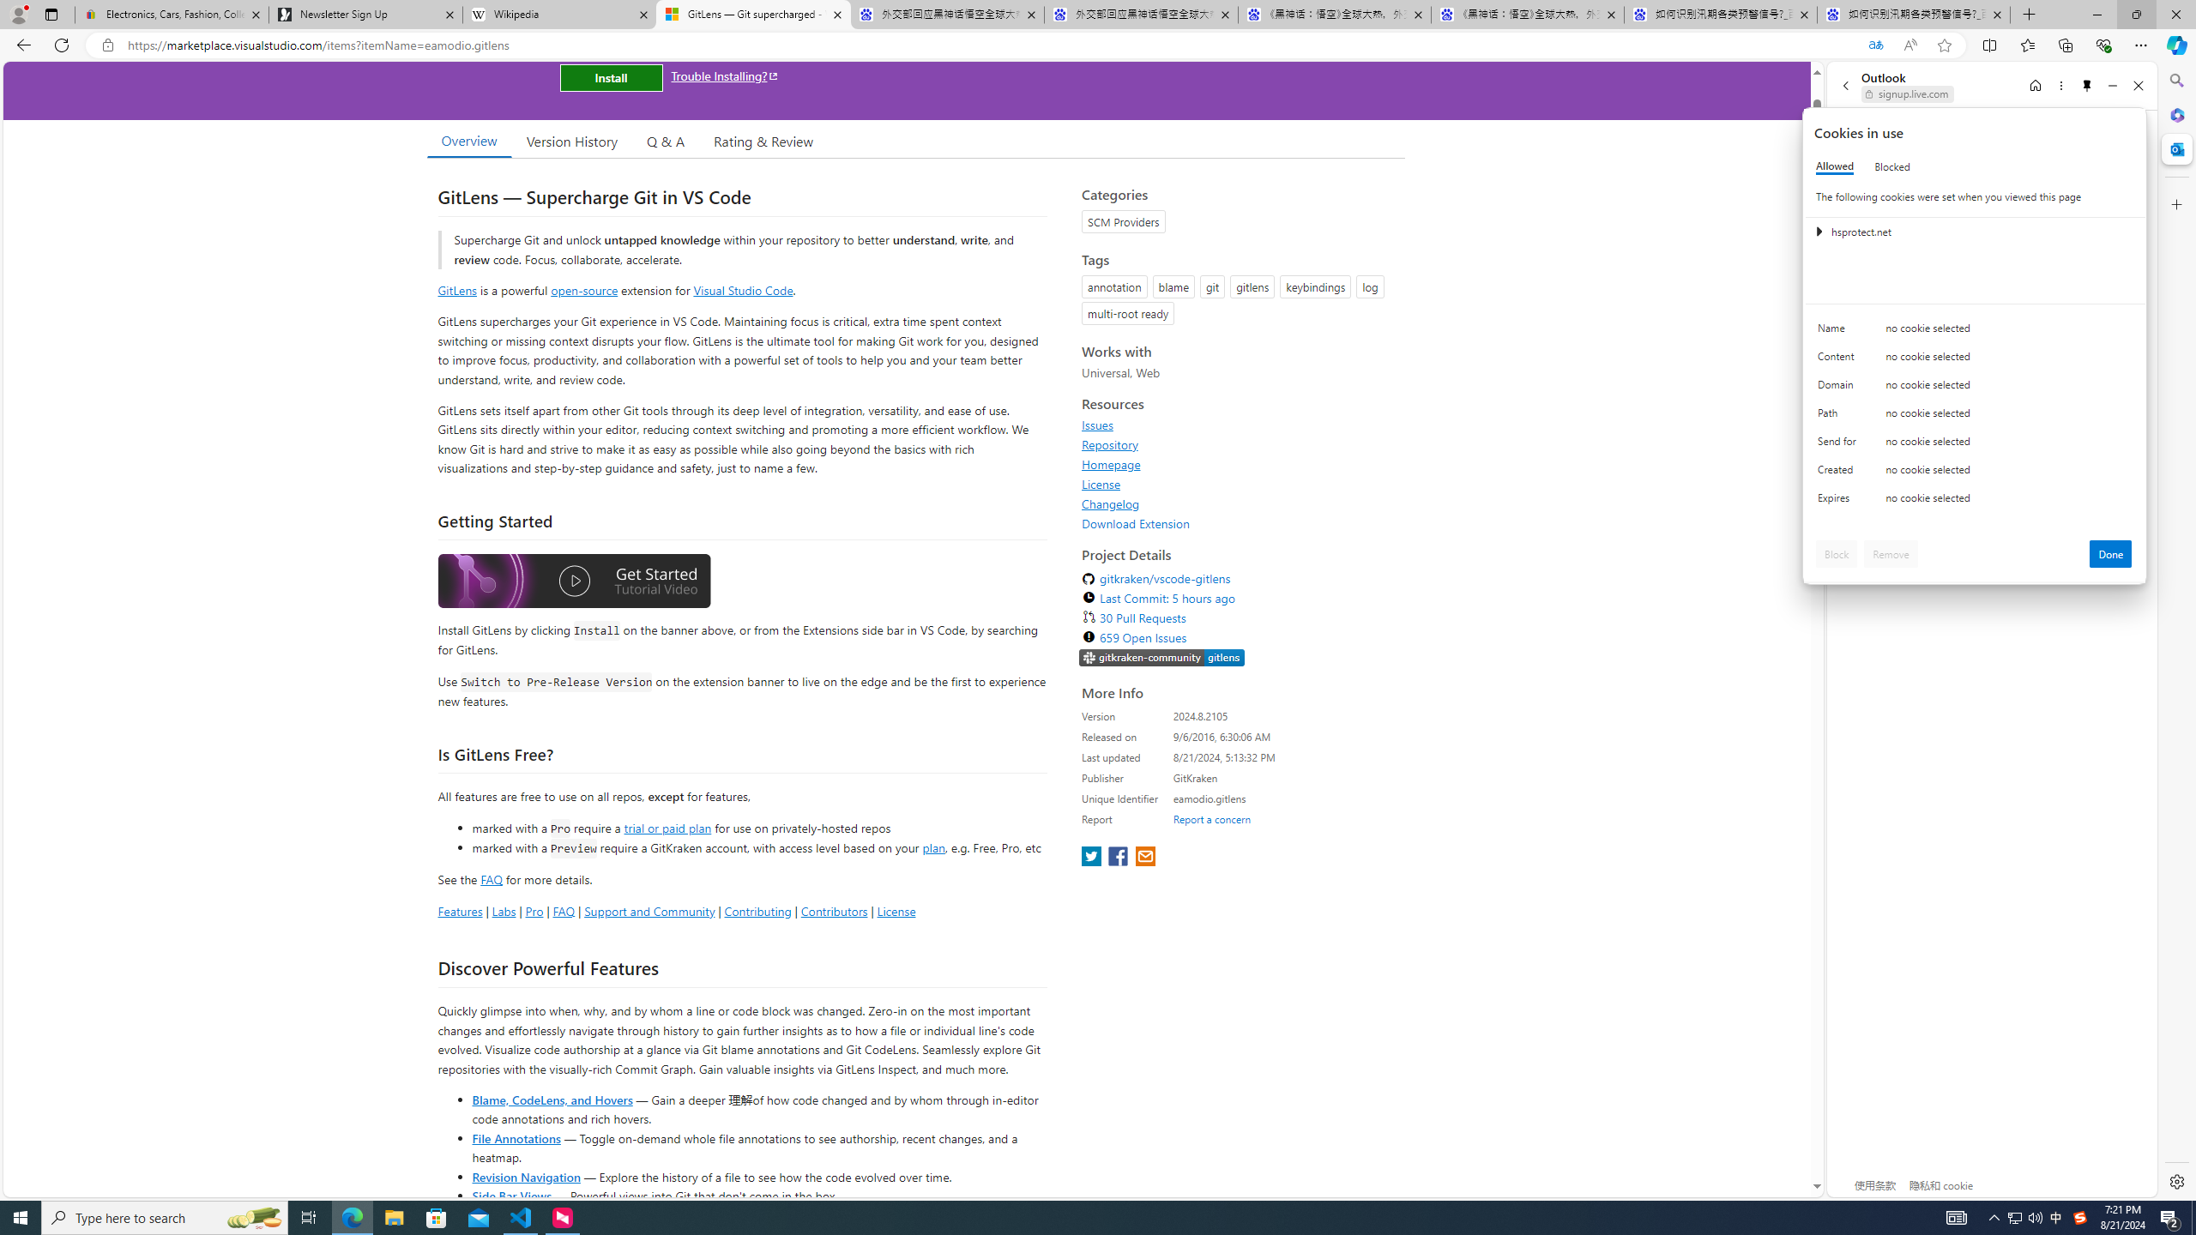 The image size is (2196, 1235). Describe the element at coordinates (1840, 473) in the screenshot. I see `Created` at that location.